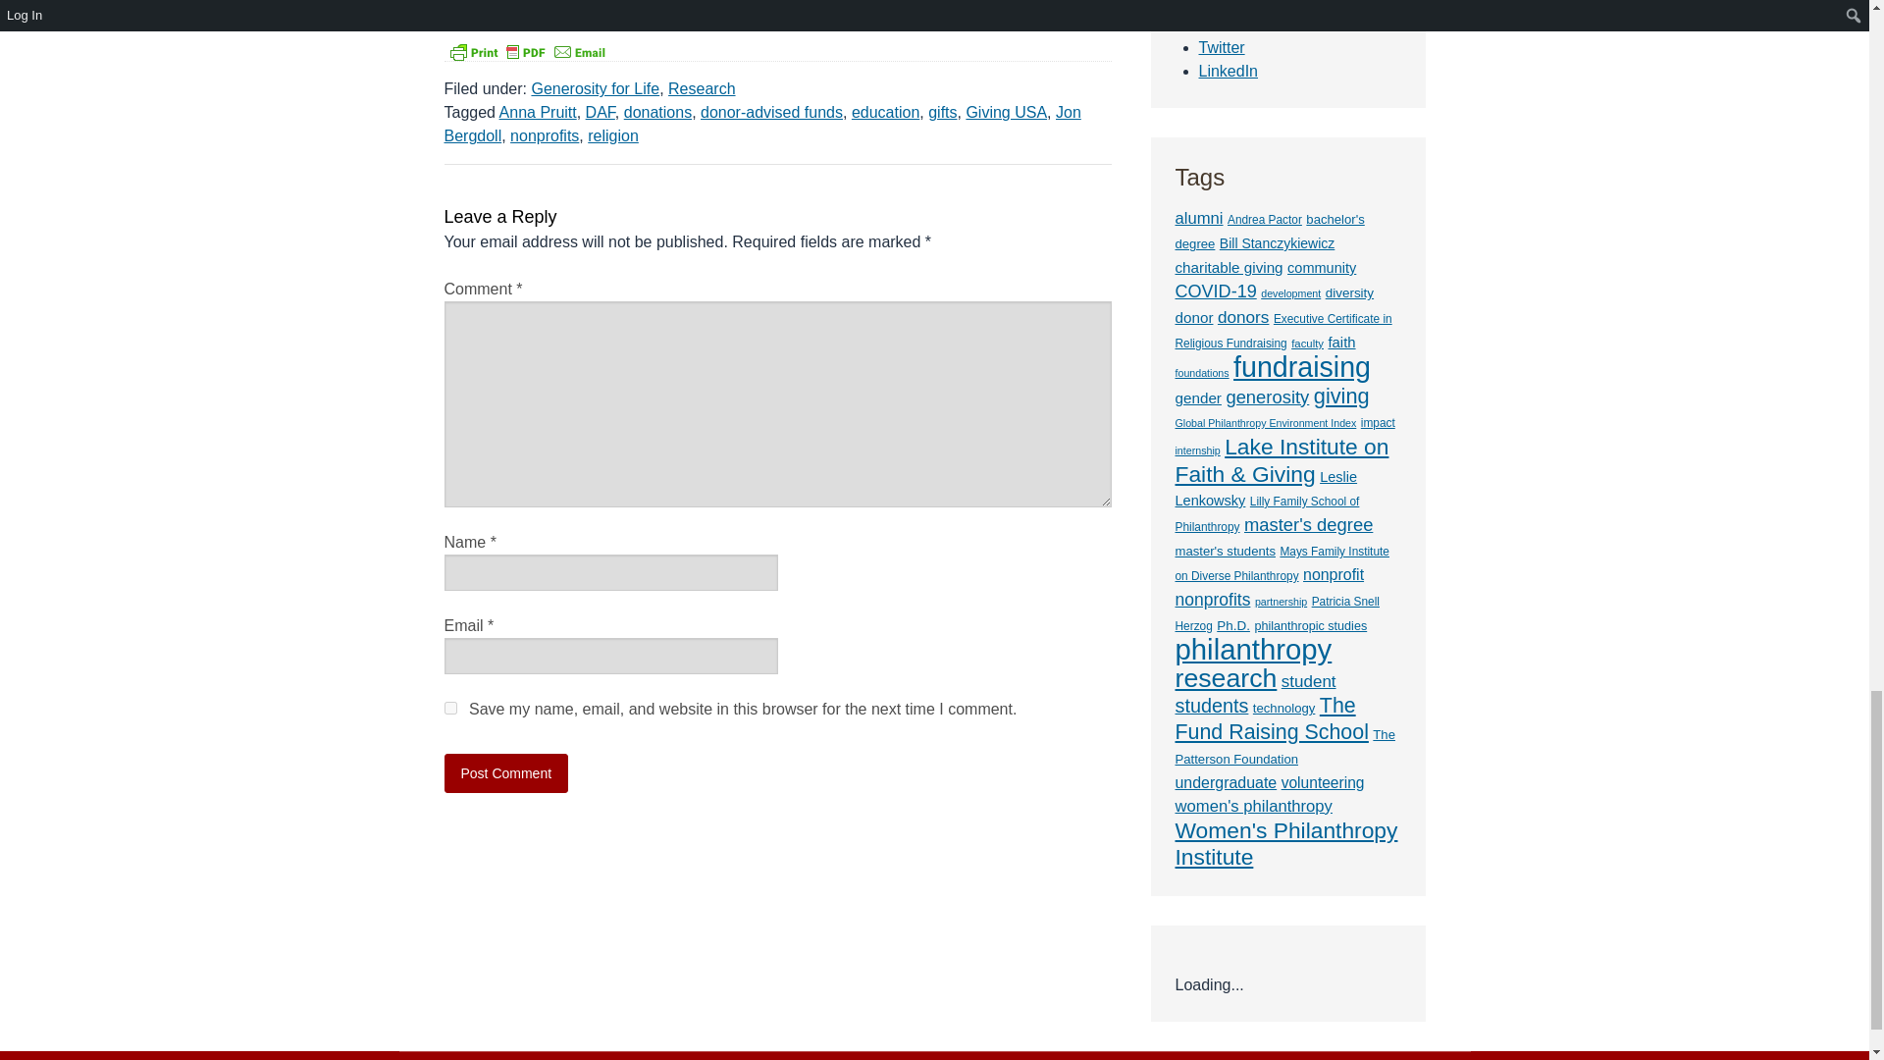 This screenshot has height=1060, width=1884. Describe the element at coordinates (885, 112) in the screenshot. I see `education` at that location.